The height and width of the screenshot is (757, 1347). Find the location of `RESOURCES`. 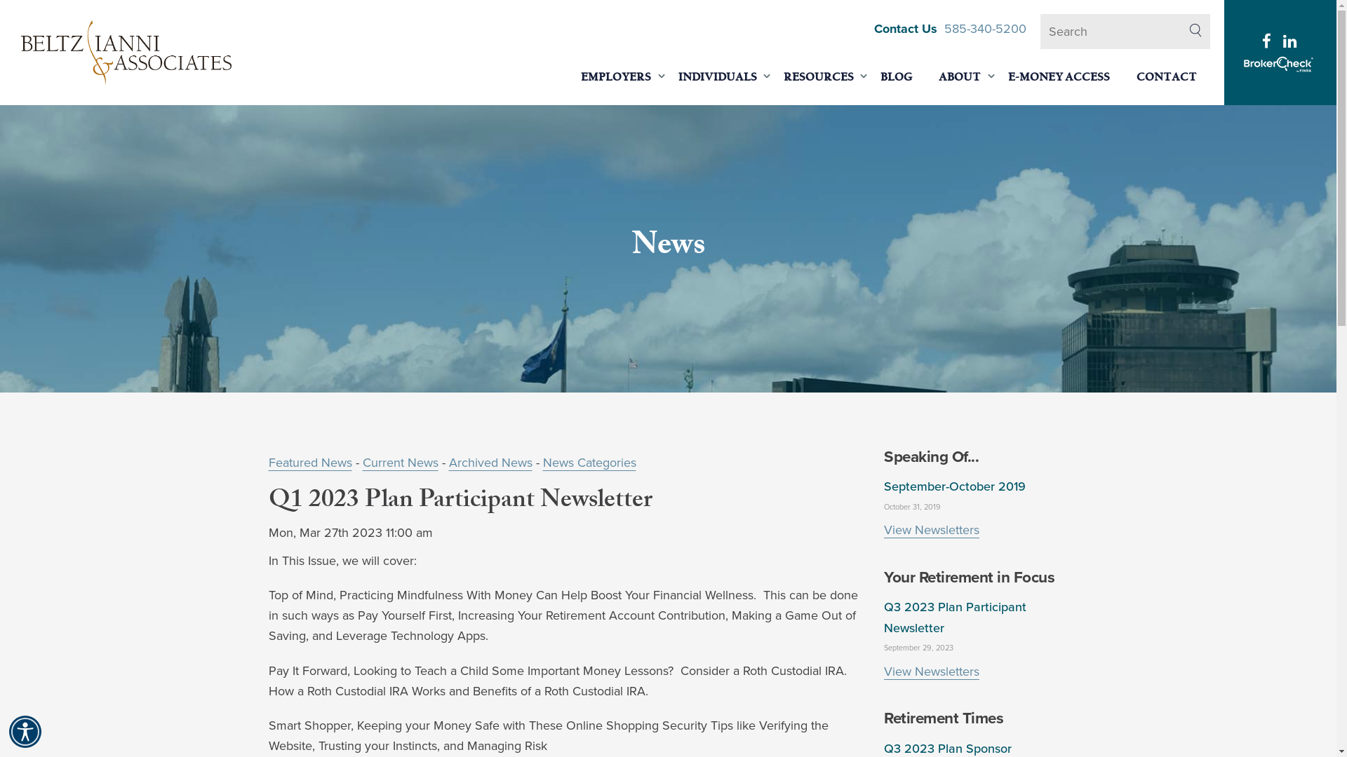

RESOURCES is located at coordinates (819, 77).